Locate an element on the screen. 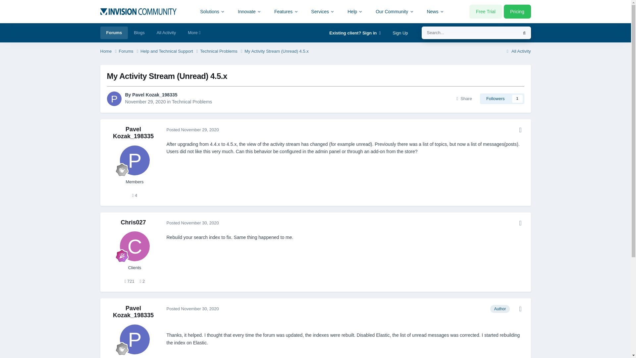  Features is located at coordinates (286, 11).